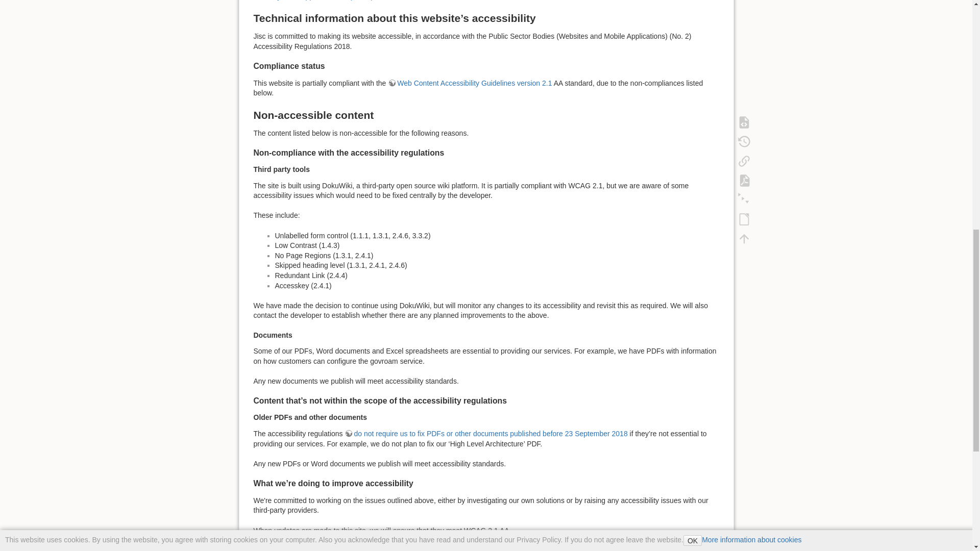 The image size is (980, 551). Describe the element at coordinates (470, 83) in the screenshot. I see `Web Content Accessibility Guidelines version 2.1` at that location.